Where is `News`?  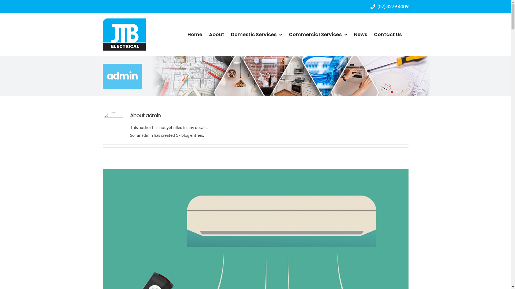 News is located at coordinates (360, 35).